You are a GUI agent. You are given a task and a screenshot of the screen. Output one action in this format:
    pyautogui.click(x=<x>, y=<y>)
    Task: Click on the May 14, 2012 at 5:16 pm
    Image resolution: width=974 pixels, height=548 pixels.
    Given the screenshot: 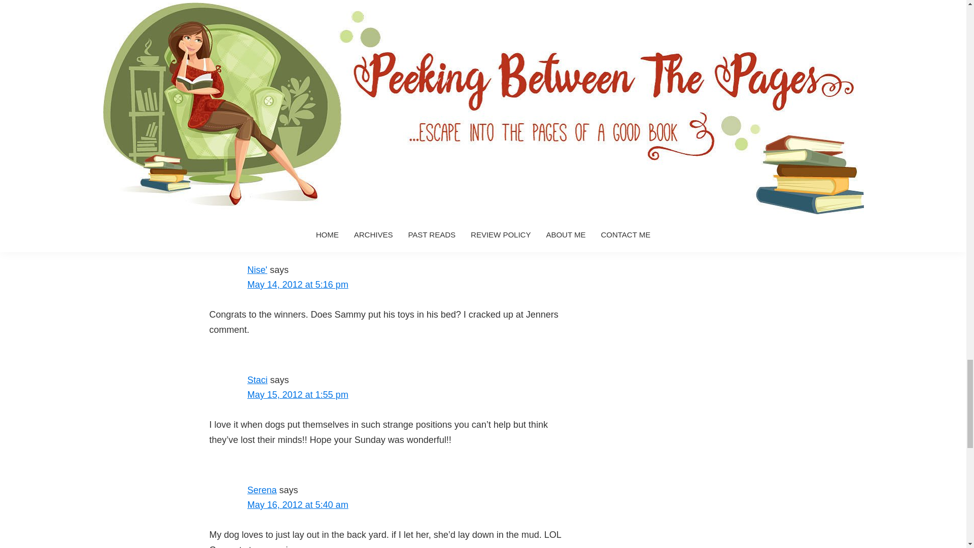 What is the action you would take?
    pyautogui.click(x=298, y=284)
    